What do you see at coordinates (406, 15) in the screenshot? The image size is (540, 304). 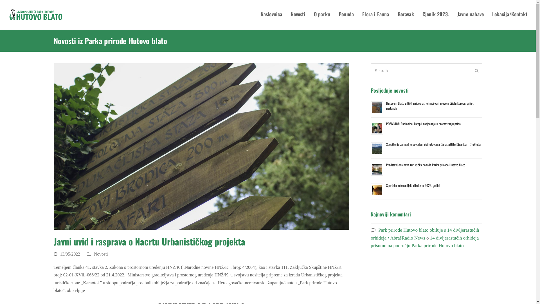 I see `Boravak` at bounding box center [406, 15].